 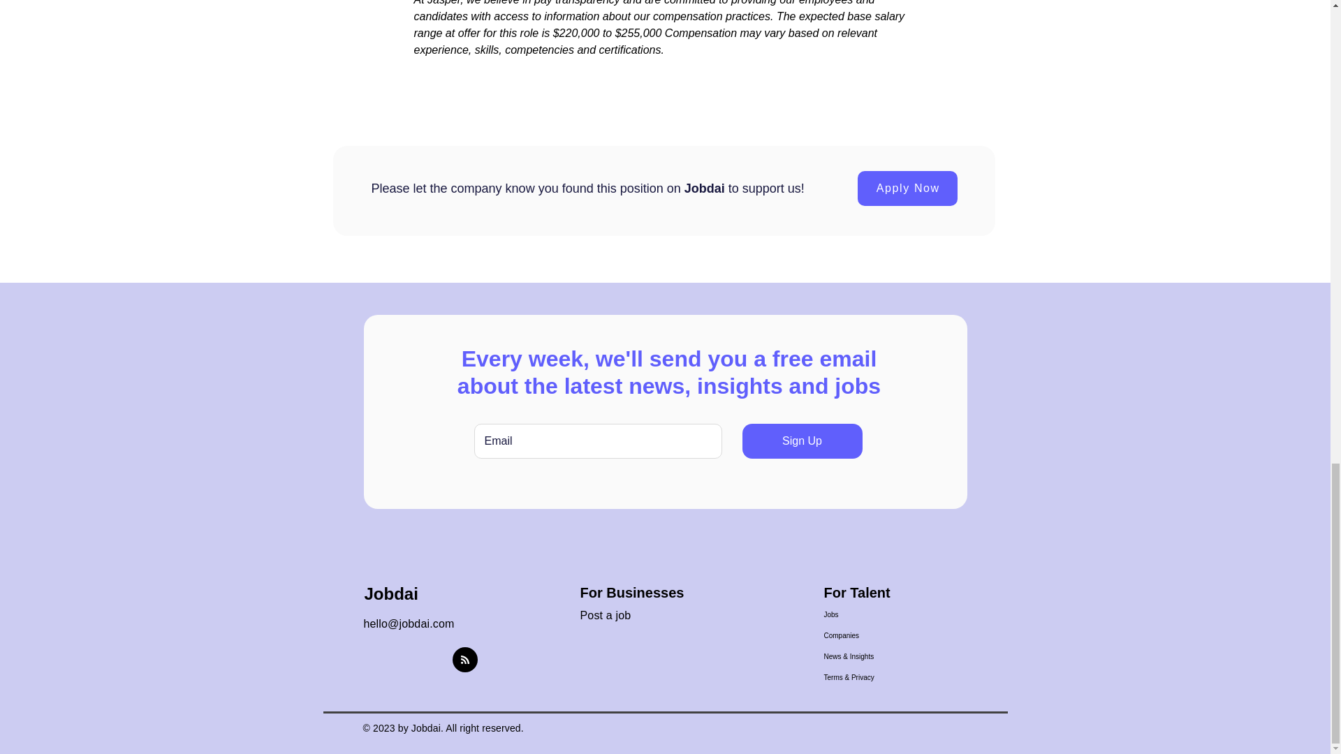 I want to click on Jobdai, so click(x=391, y=593).